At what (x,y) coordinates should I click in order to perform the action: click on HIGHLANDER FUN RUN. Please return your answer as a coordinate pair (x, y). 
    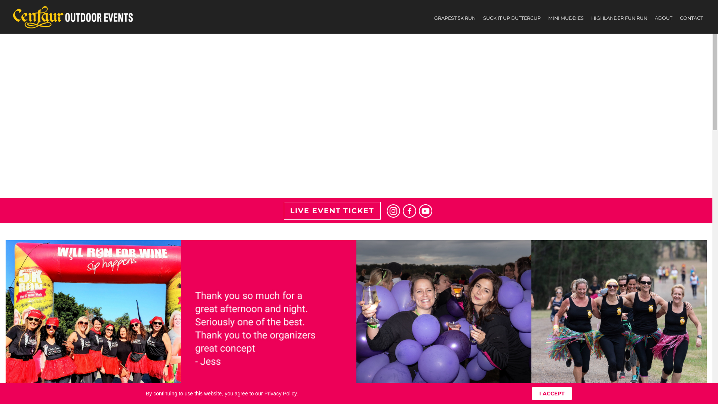
    Looking at the image, I should click on (619, 18).